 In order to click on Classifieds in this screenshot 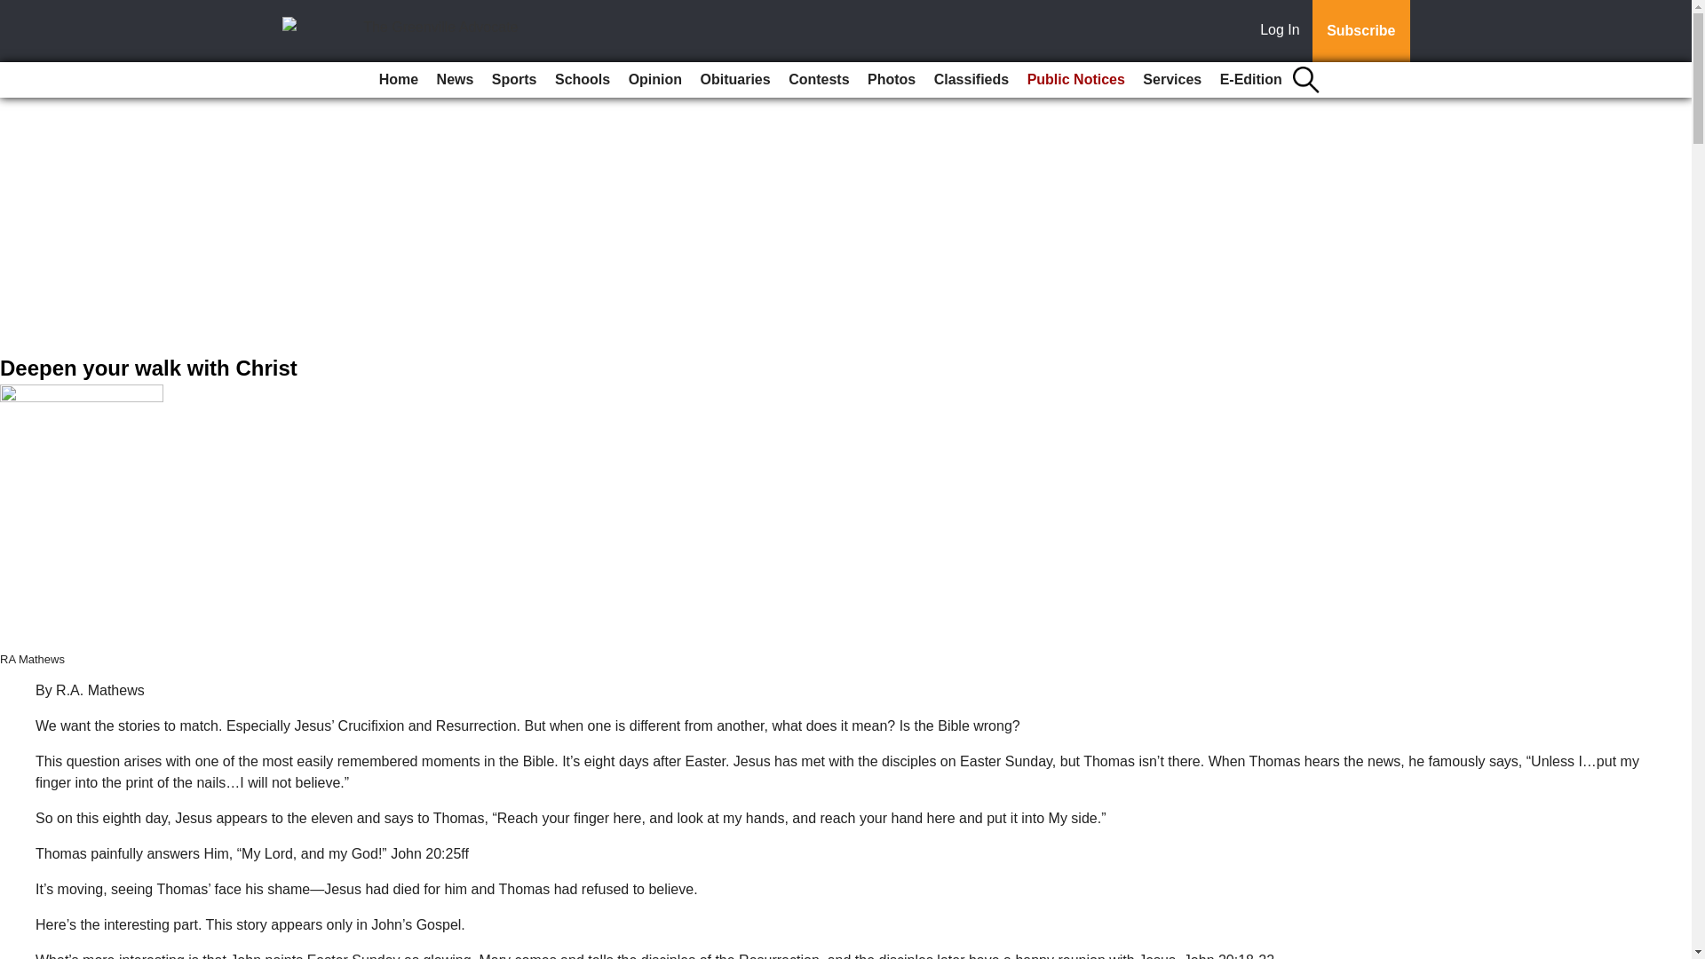, I will do `click(971, 80)`.